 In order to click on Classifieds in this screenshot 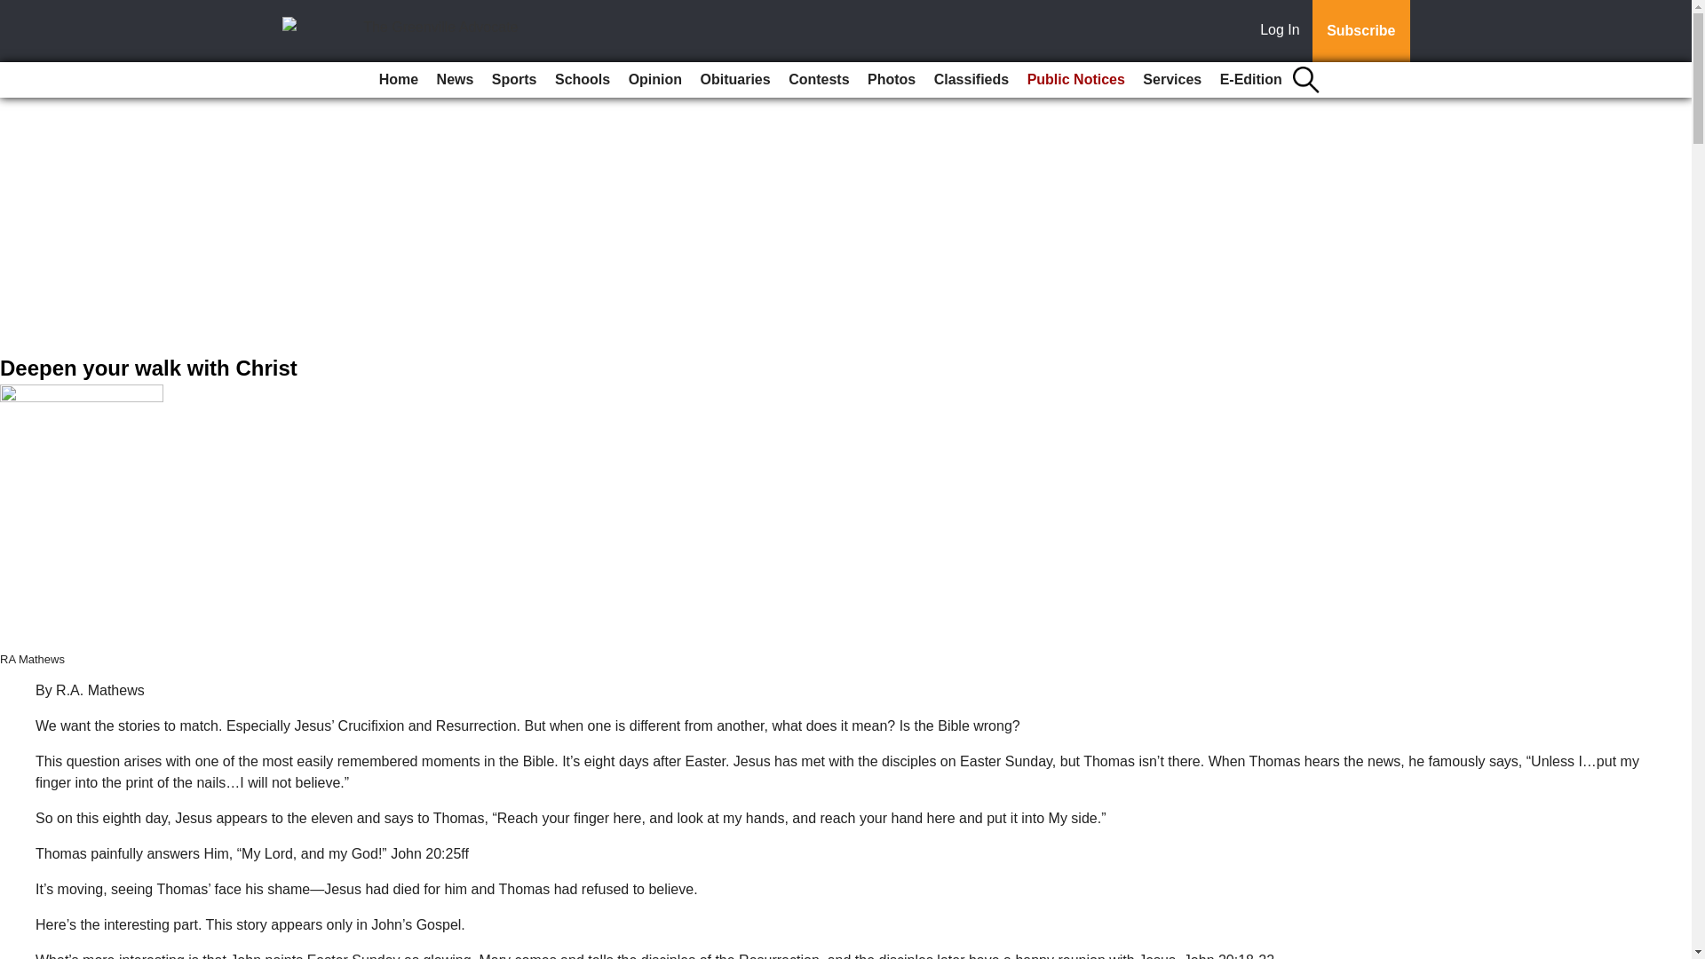, I will do `click(971, 80)`.